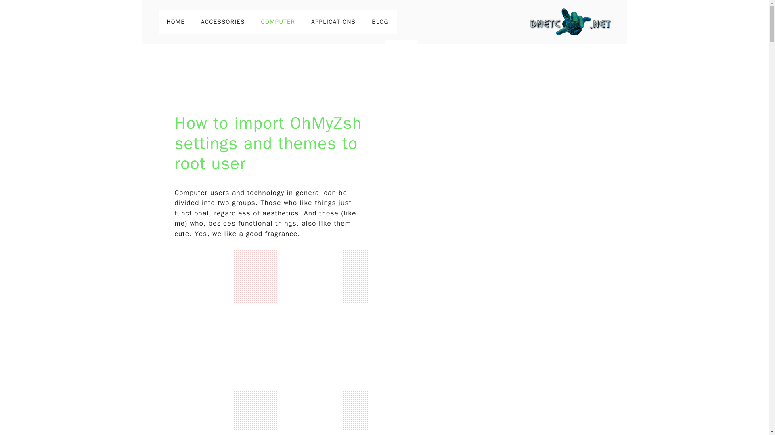 This screenshot has height=435, width=775. Describe the element at coordinates (223, 22) in the screenshot. I see `ACCESSORIES` at that location.